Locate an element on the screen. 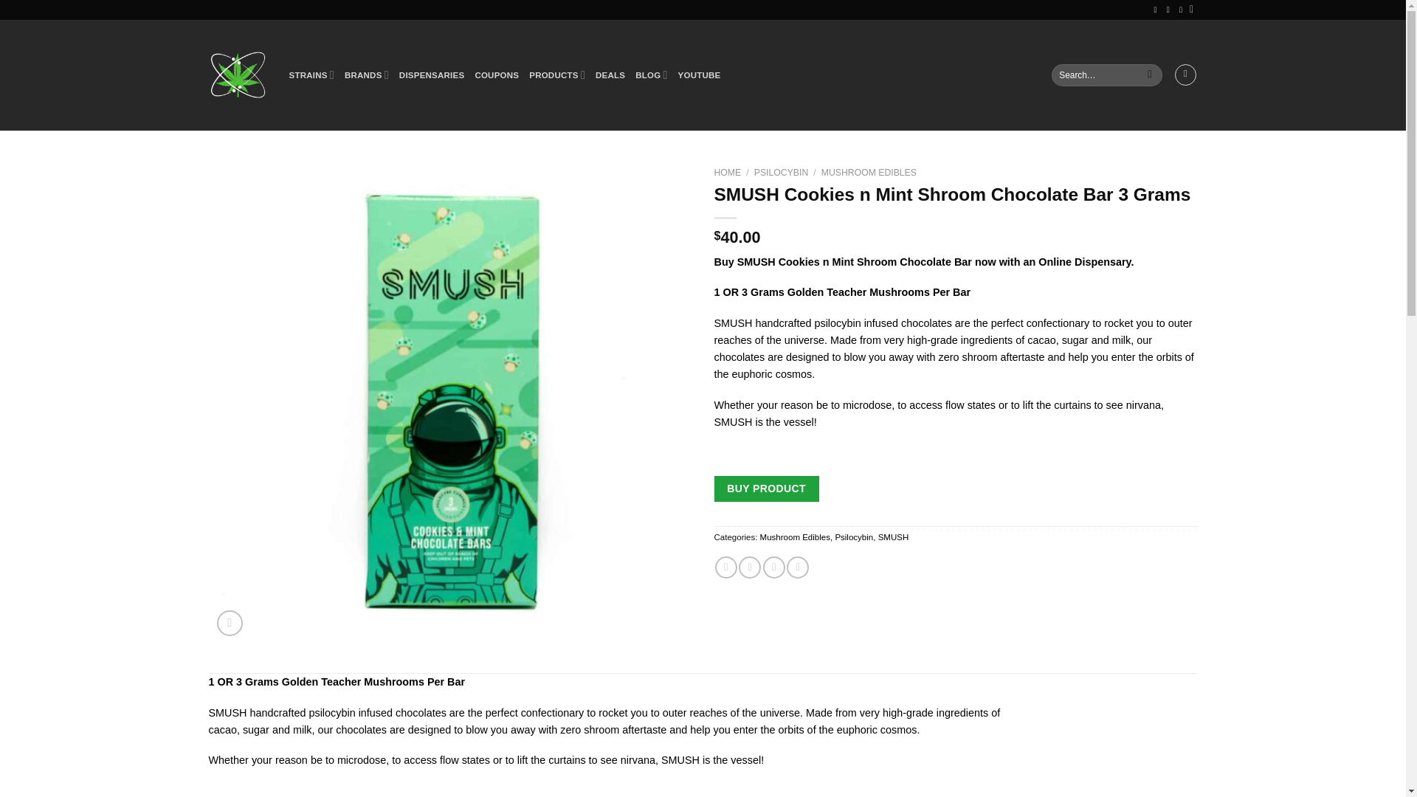 The width and height of the screenshot is (1417, 797). PRODUCTS is located at coordinates (556, 75).